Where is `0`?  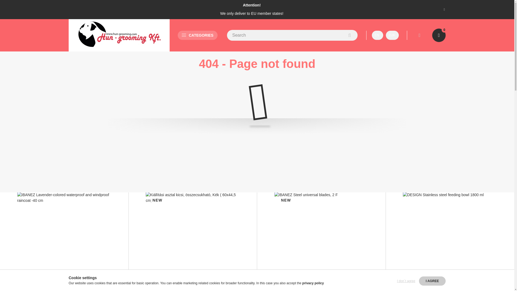 0 is located at coordinates (439, 35).